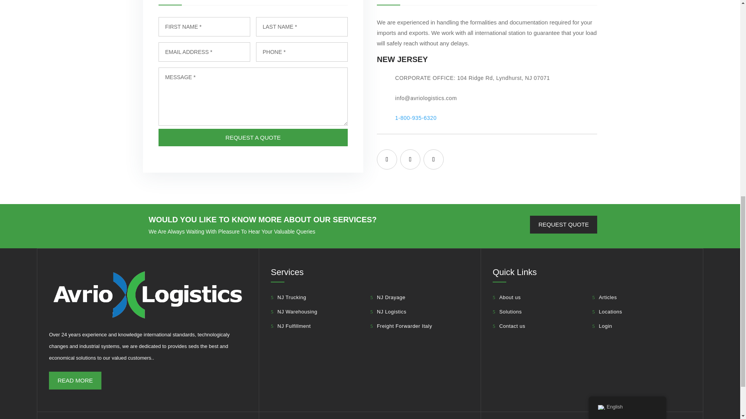 The height and width of the screenshot is (419, 746). What do you see at coordinates (302, 52) in the screenshot?
I see `Only numbers allowed.` at bounding box center [302, 52].